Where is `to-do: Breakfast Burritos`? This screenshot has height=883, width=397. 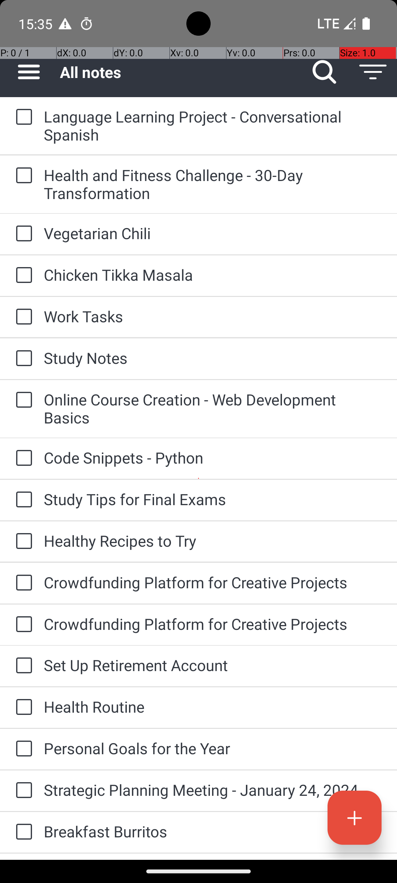
to-do: Breakfast Burritos is located at coordinates (22, 832).